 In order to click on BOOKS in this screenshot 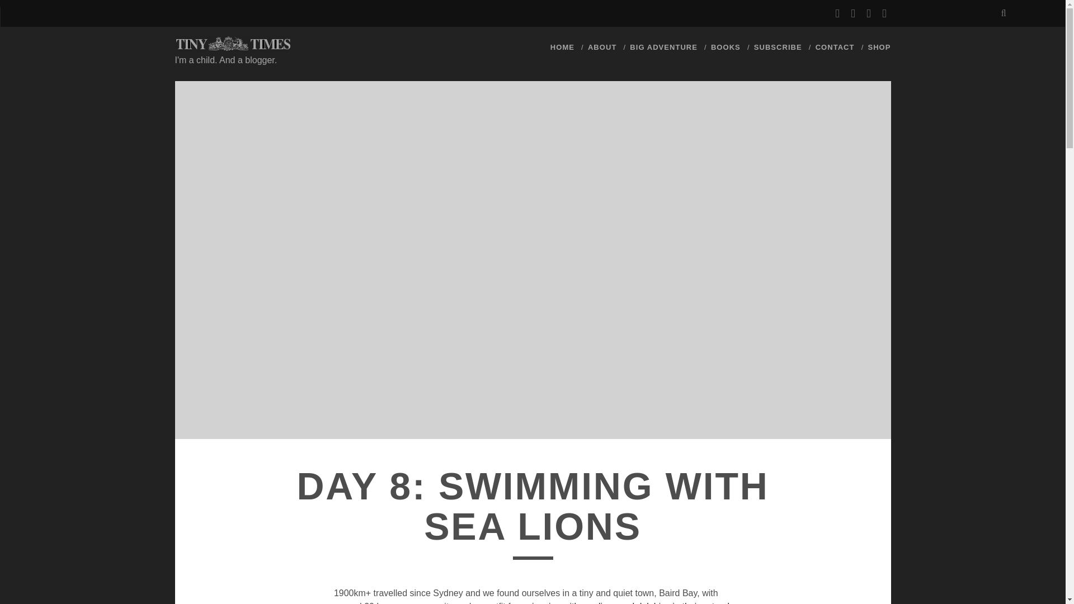, I will do `click(726, 48)`.